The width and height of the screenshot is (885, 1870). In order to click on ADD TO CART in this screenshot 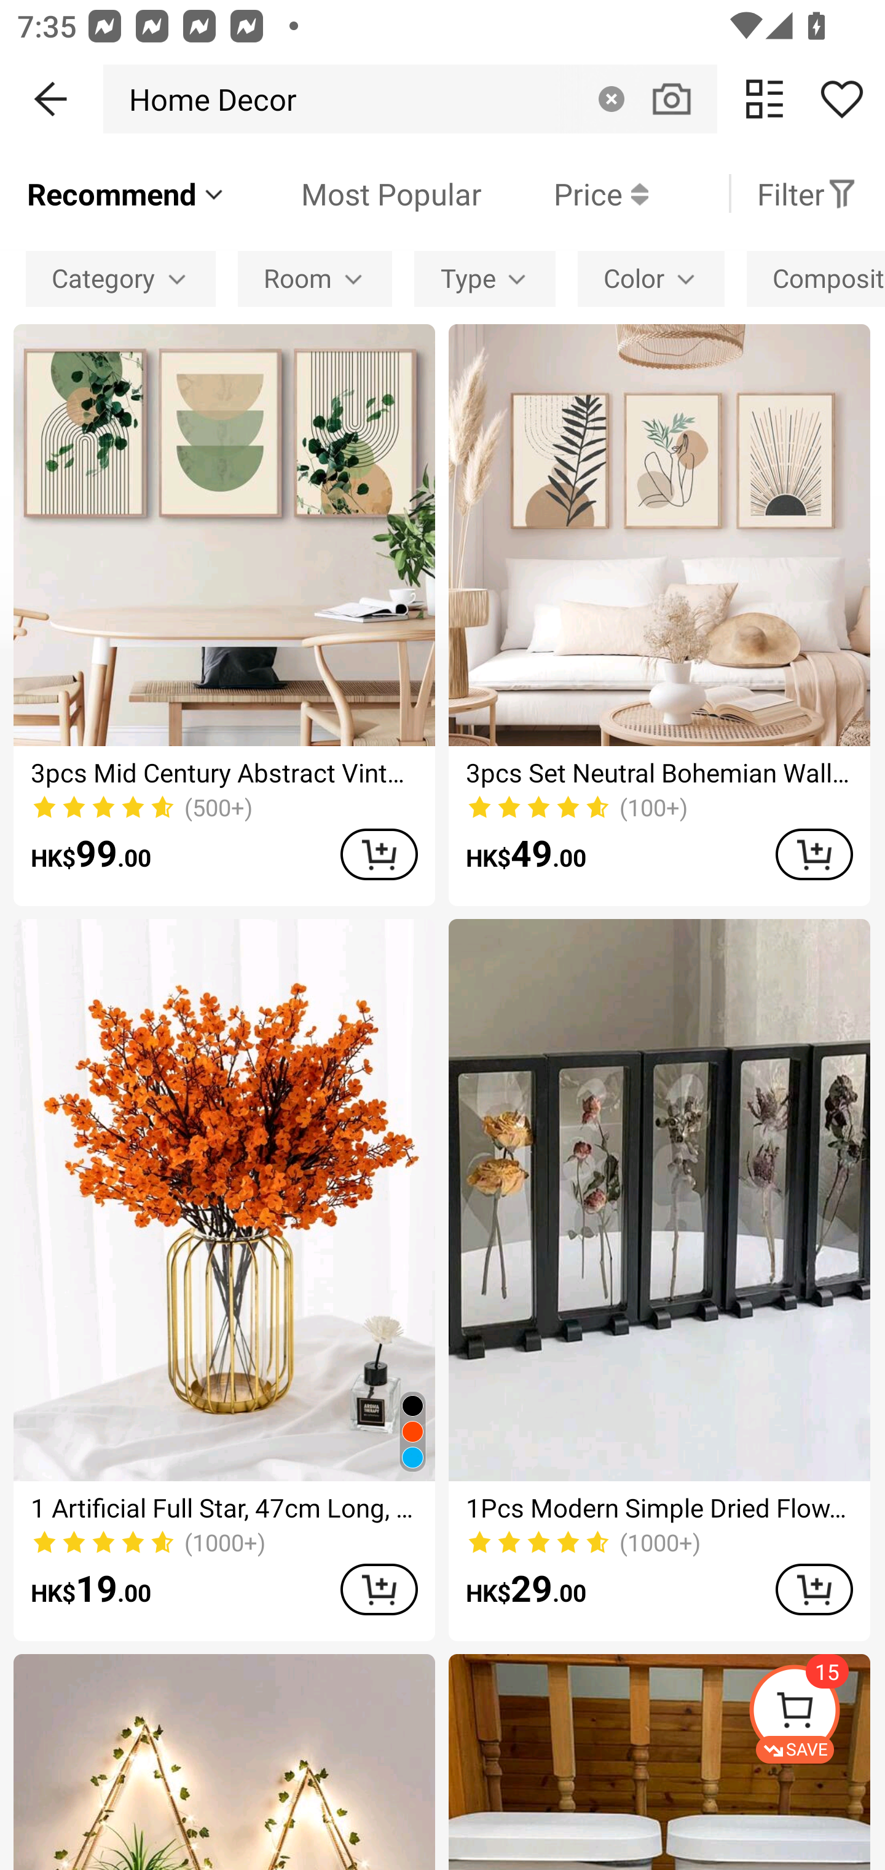, I will do `click(814, 1590)`.